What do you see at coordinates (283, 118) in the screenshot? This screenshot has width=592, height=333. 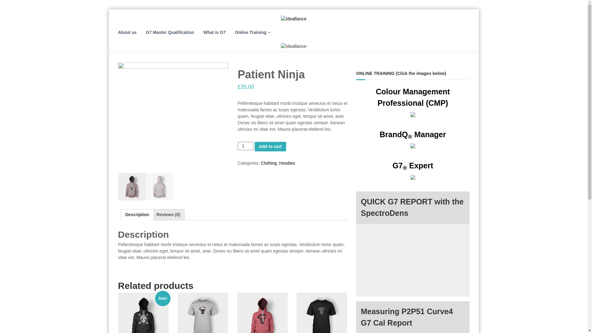 I see `hoodie_3_back` at bounding box center [283, 118].